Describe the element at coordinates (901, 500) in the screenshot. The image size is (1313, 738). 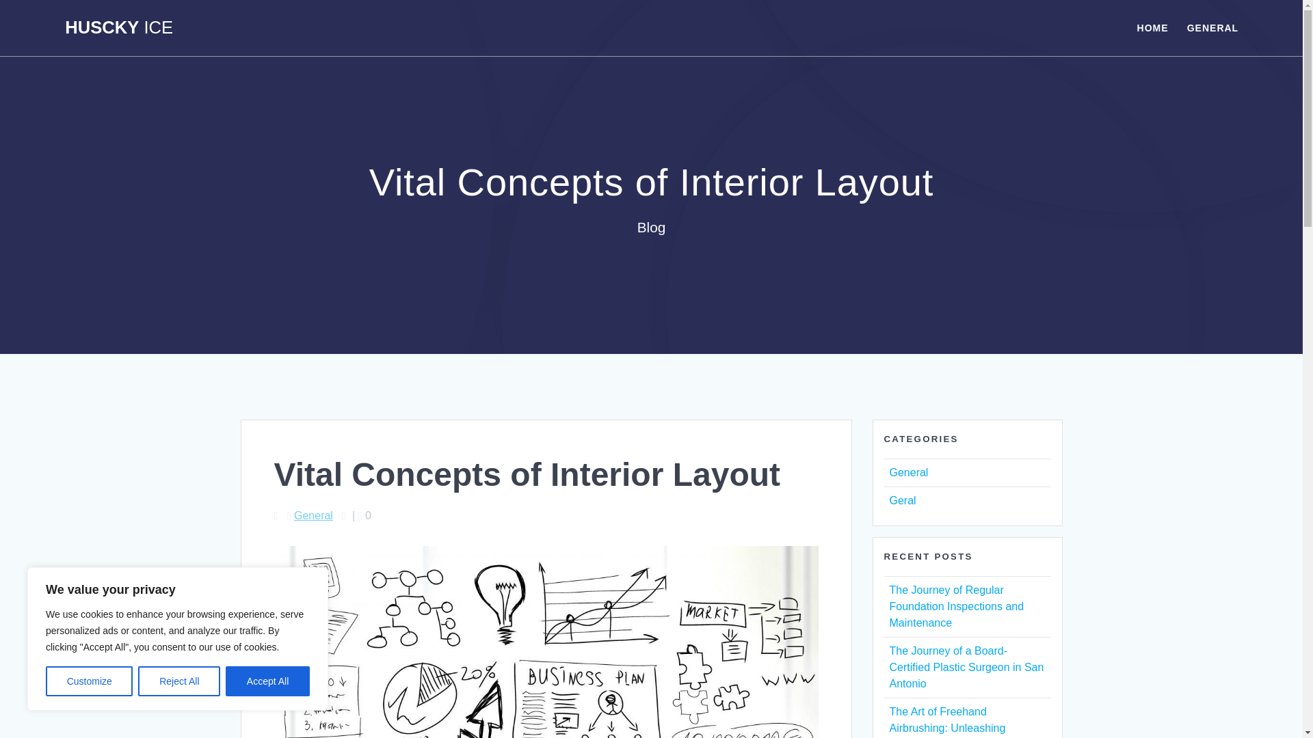
I see `Geral` at that location.